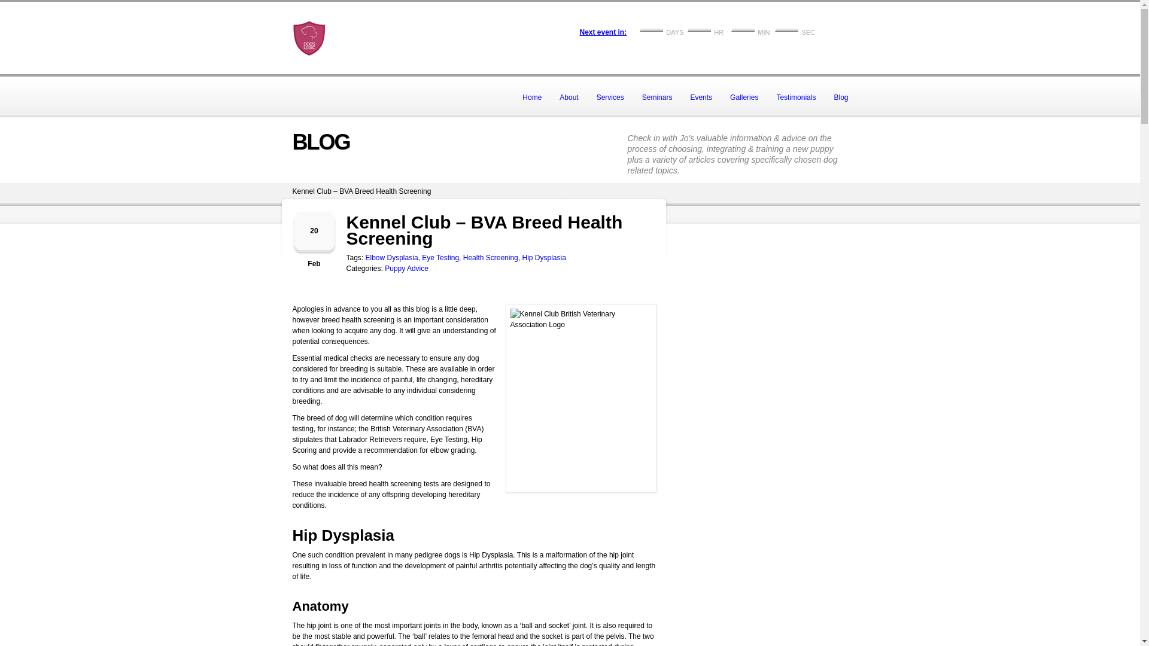 Image resolution: width=1149 pixels, height=646 pixels. Describe the element at coordinates (701, 97) in the screenshot. I see `Events` at that location.